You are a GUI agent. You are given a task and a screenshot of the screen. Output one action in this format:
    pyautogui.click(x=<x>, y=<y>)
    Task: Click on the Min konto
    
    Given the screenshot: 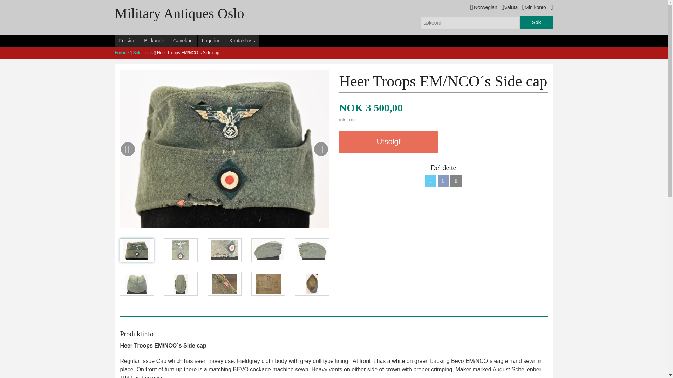 What is the action you would take?
    pyautogui.click(x=534, y=7)
    